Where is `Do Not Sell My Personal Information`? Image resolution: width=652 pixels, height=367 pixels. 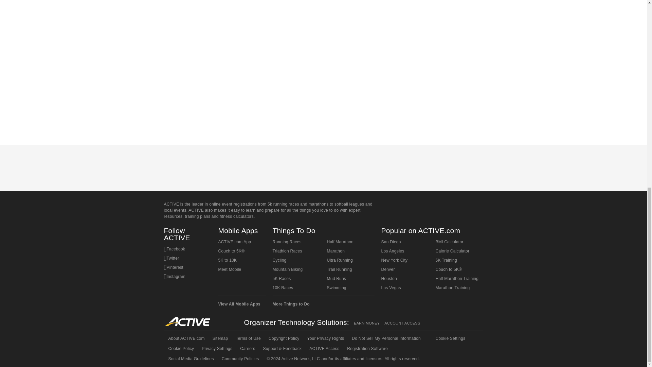 Do Not Sell My Personal Information is located at coordinates (386, 338).